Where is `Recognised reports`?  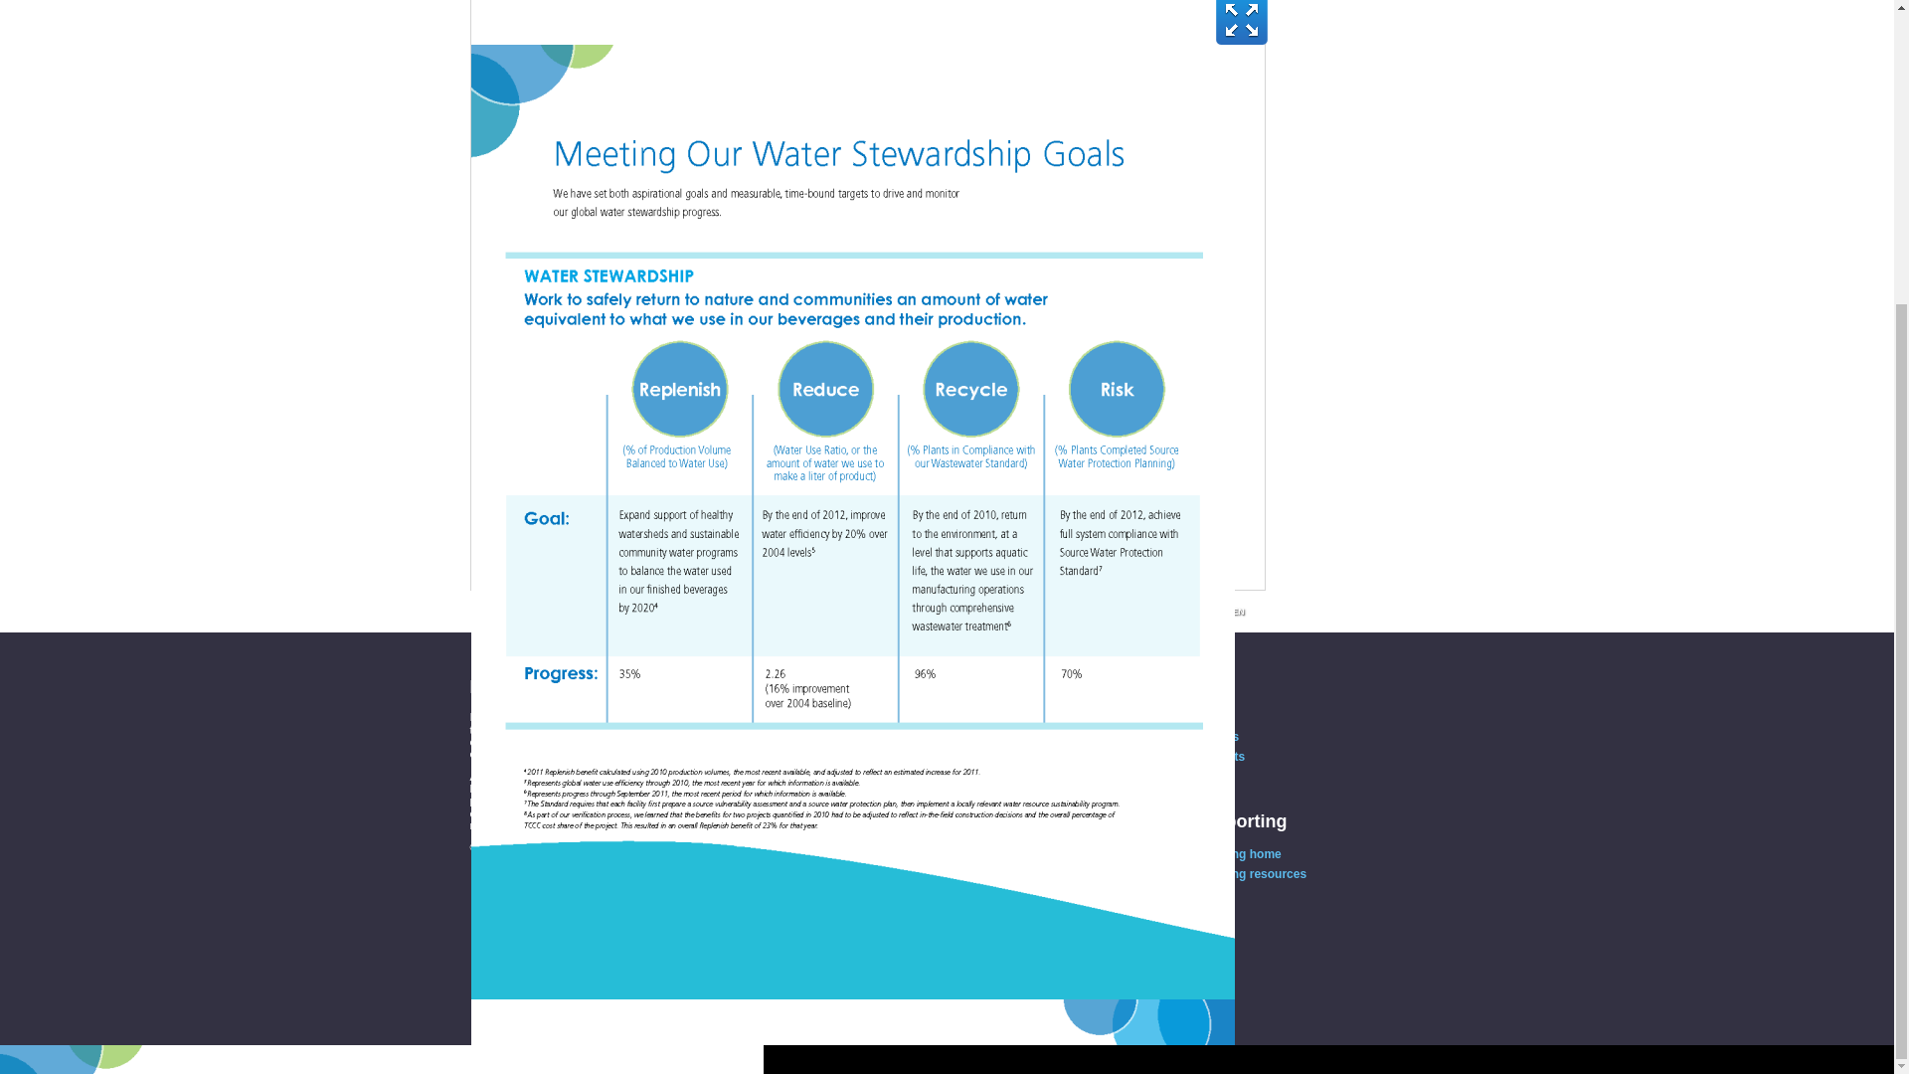 Recognised reports is located at coordinates (1180, 756).